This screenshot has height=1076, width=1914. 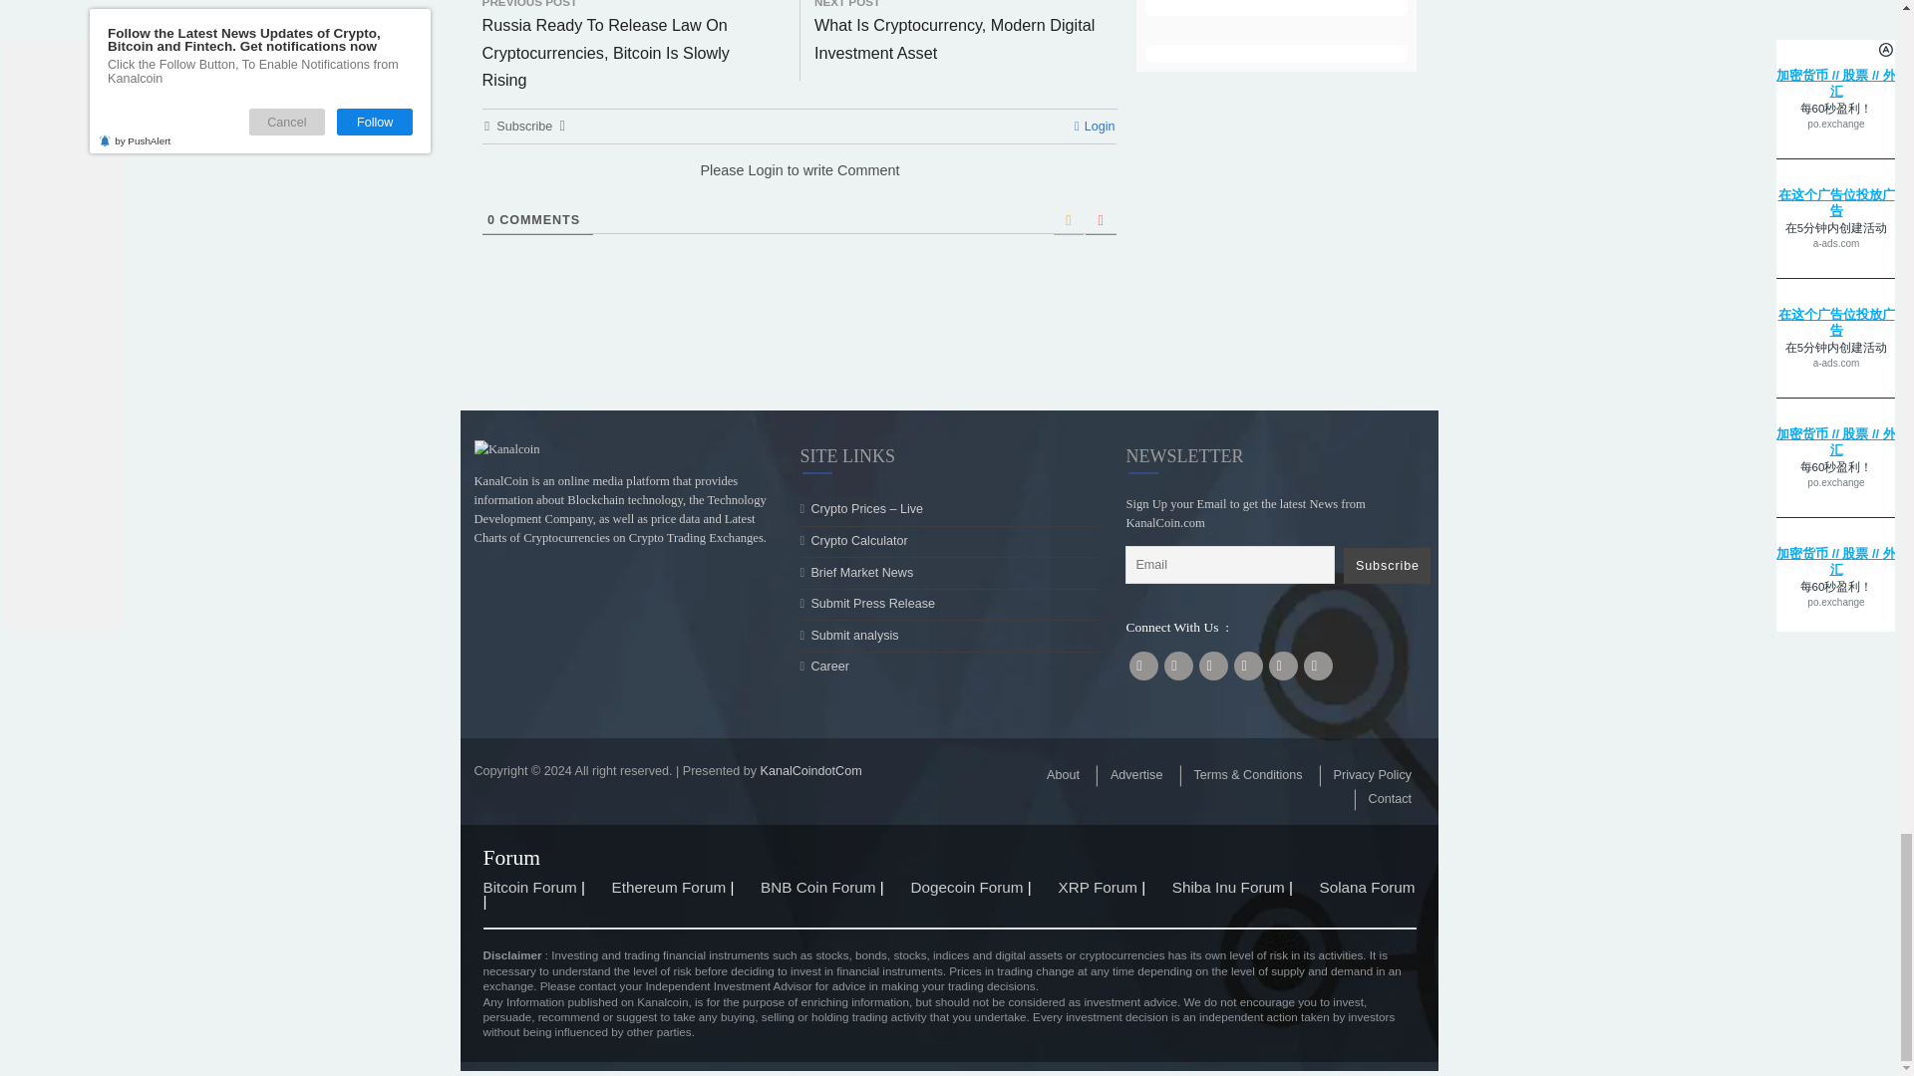 I want to click on Add this to LinkedIn, so click(x=657, y=229).